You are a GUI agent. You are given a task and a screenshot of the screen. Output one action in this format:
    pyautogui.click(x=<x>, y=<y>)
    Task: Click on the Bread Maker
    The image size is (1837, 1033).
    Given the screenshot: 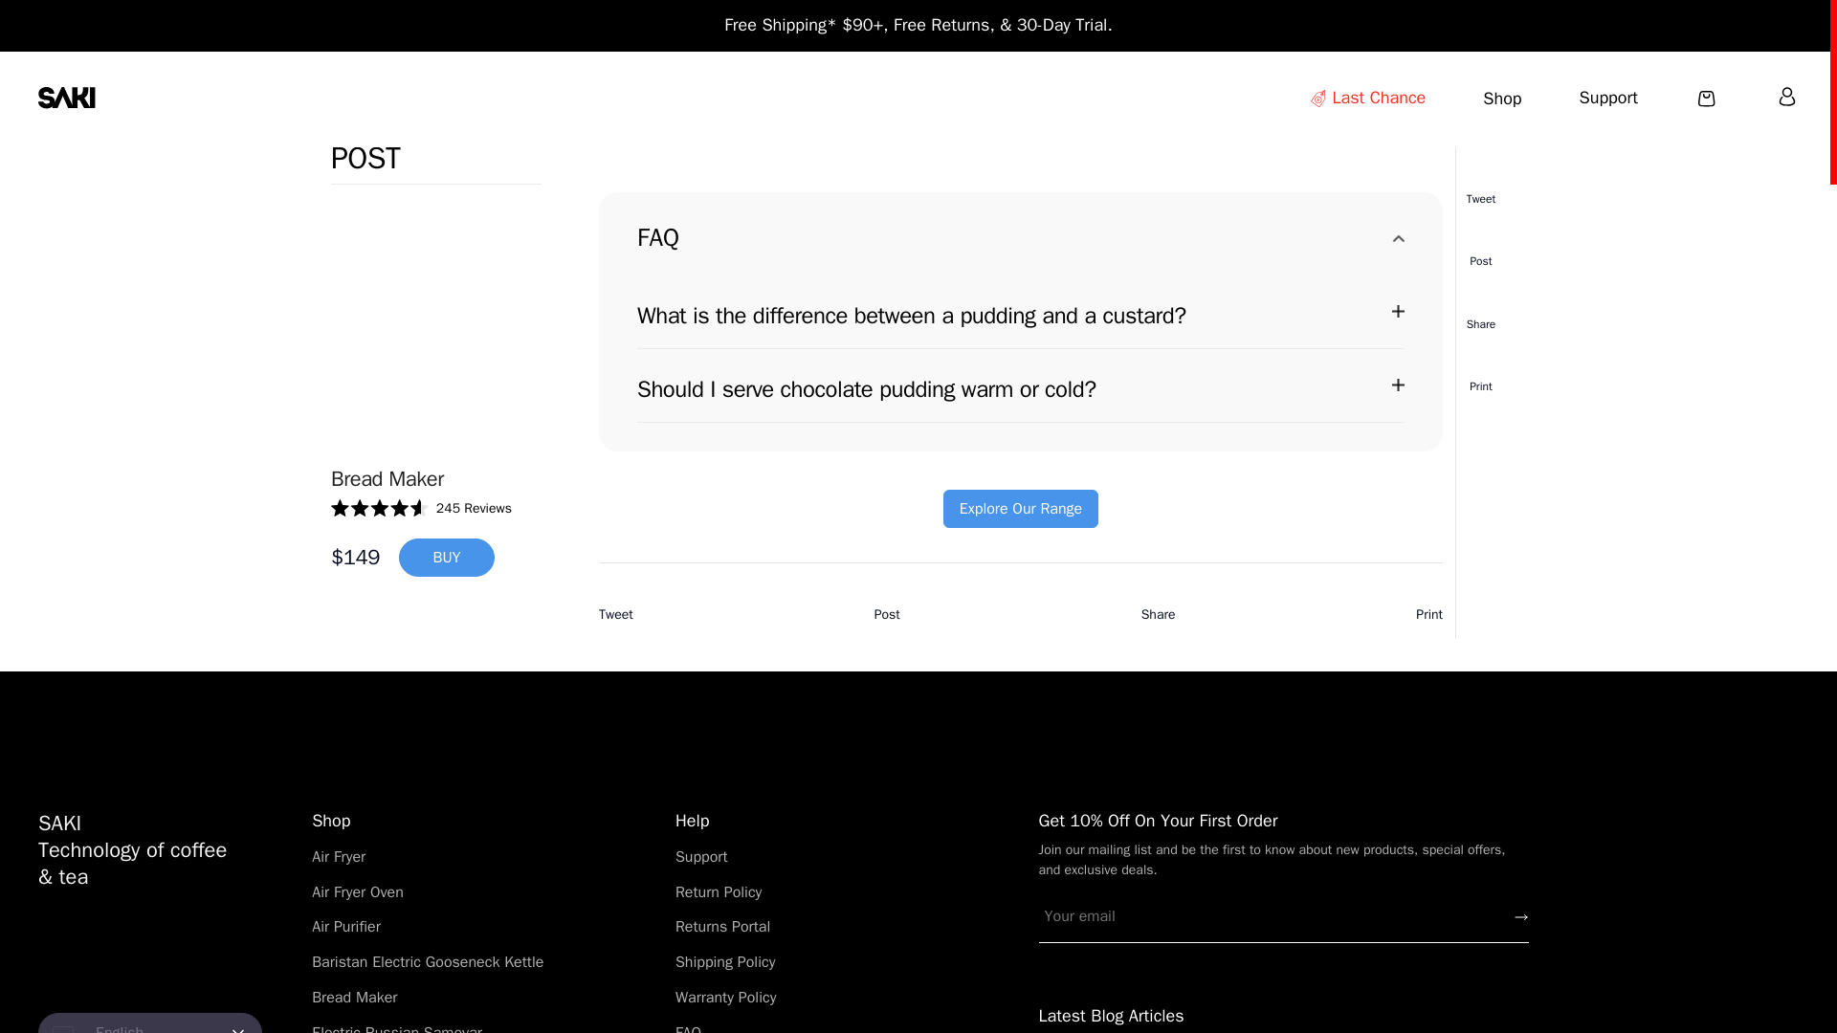 What is the action you would take?
    pyautogui.click(x=354, y=997)
    